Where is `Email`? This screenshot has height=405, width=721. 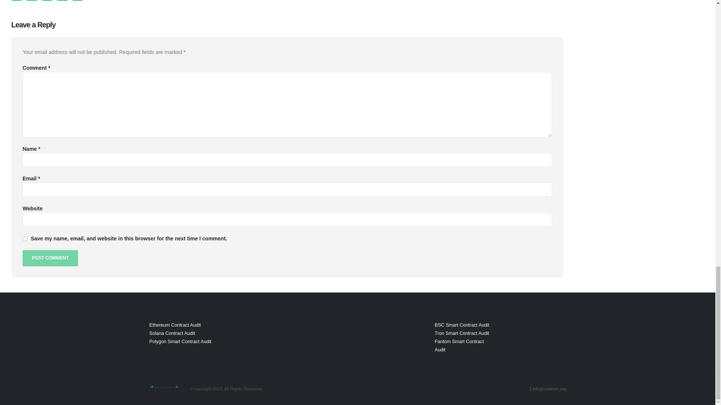 Email is located at coordinates (77, 0).